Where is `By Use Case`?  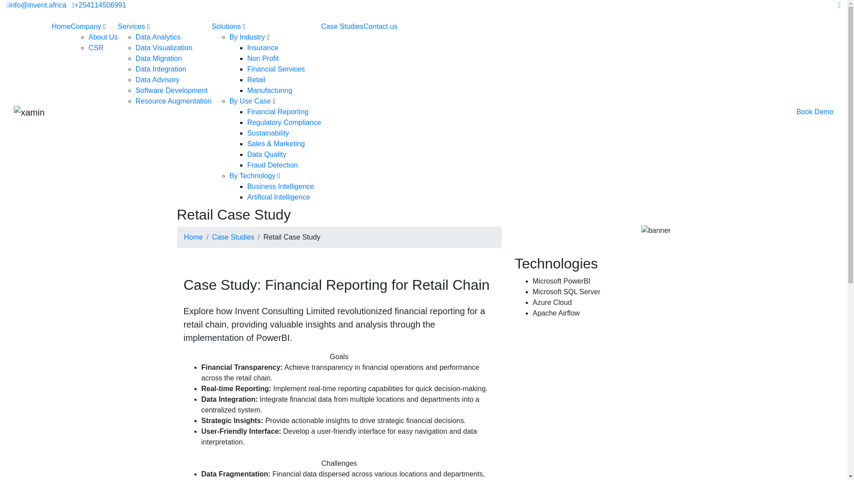 By Use Case is located at coordinates (250, 101).